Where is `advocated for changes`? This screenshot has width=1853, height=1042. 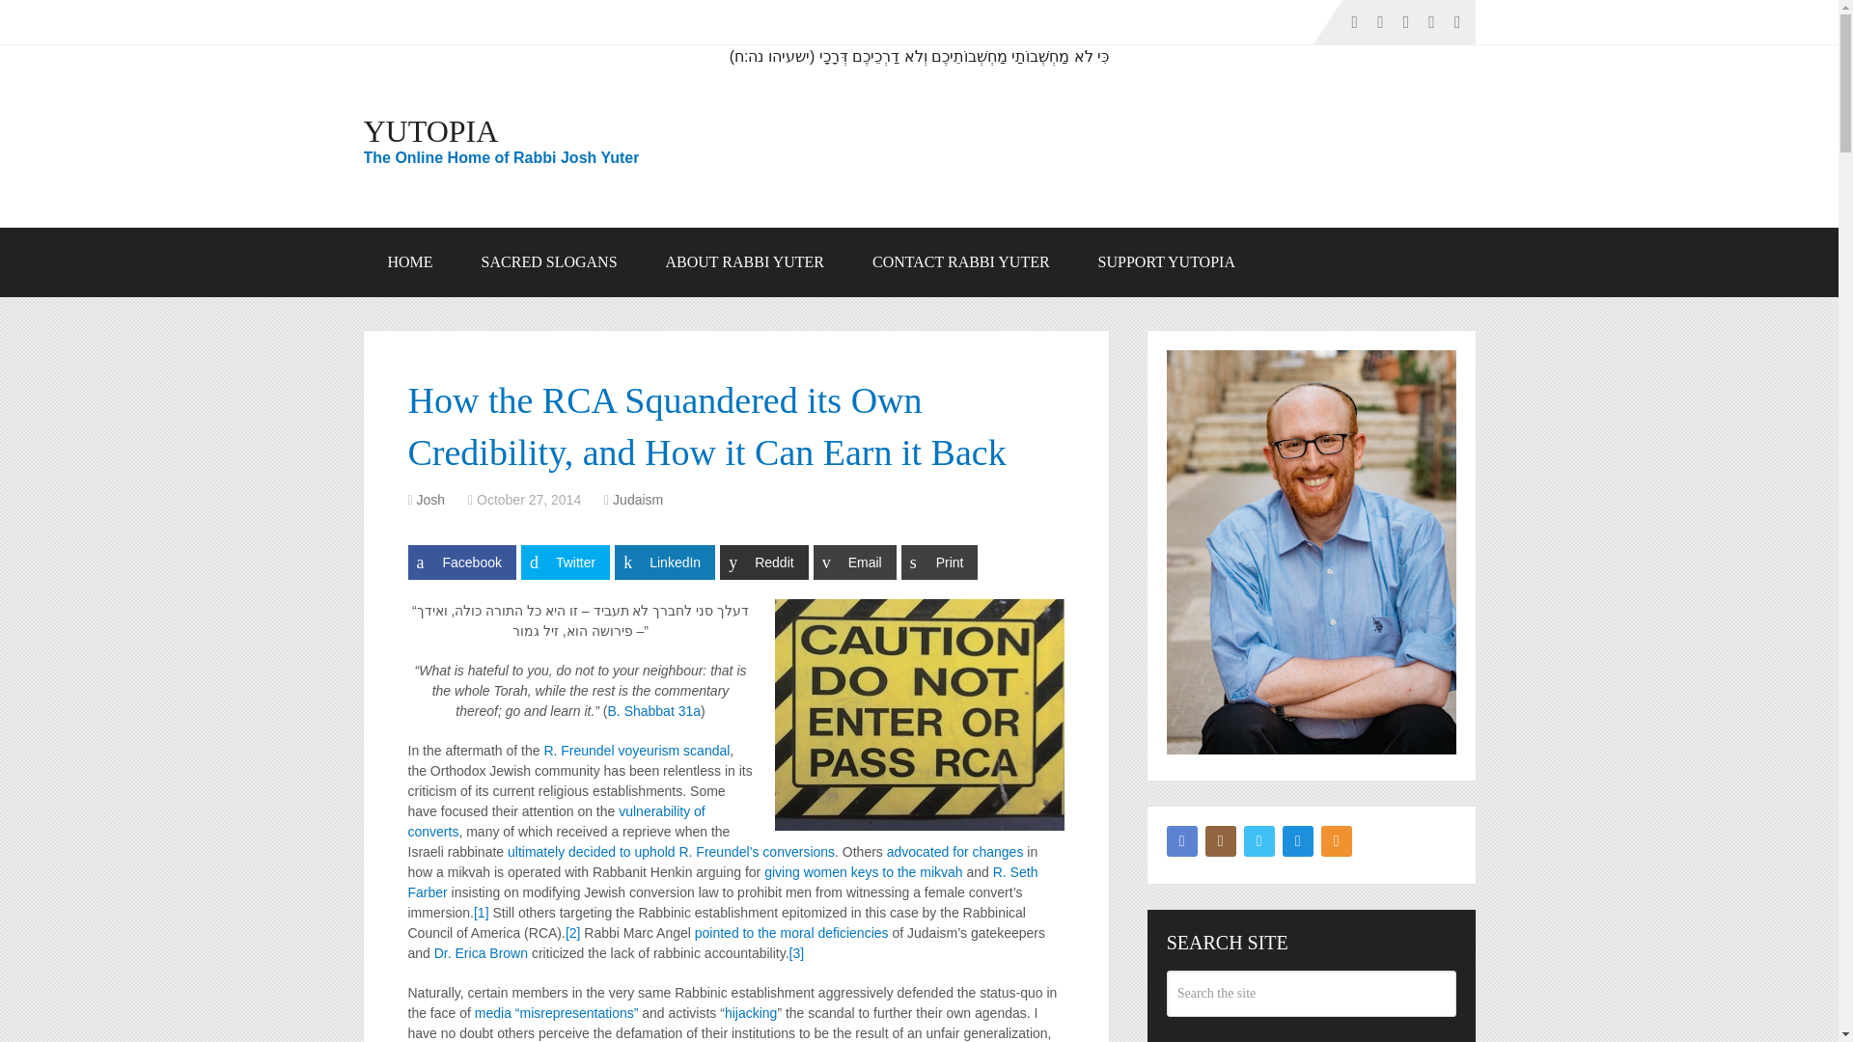
advocated for changes is located at coordinates (955, 851).